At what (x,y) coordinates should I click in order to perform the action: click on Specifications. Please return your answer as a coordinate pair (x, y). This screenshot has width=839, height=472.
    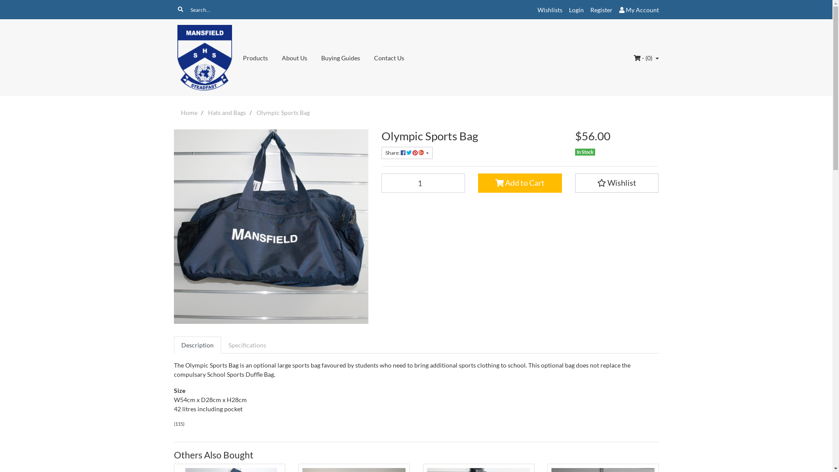
    Looking at the image, I should click on (247, 345).